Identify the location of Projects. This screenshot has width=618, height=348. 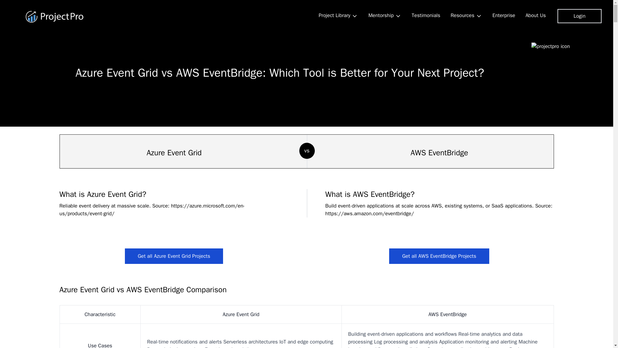
(338, 16).